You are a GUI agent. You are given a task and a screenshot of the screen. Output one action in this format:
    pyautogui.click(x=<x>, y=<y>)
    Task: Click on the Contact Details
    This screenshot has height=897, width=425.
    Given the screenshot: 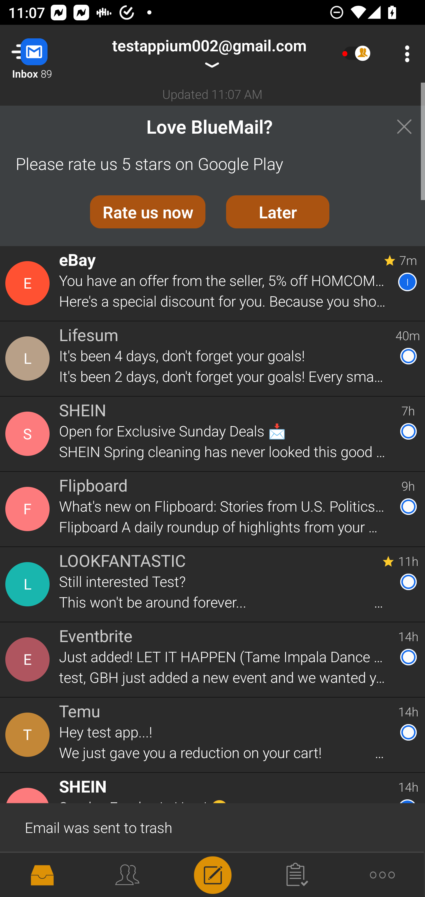 What is the action you would take?
    pyautogui.click(x=29, y=434)
    